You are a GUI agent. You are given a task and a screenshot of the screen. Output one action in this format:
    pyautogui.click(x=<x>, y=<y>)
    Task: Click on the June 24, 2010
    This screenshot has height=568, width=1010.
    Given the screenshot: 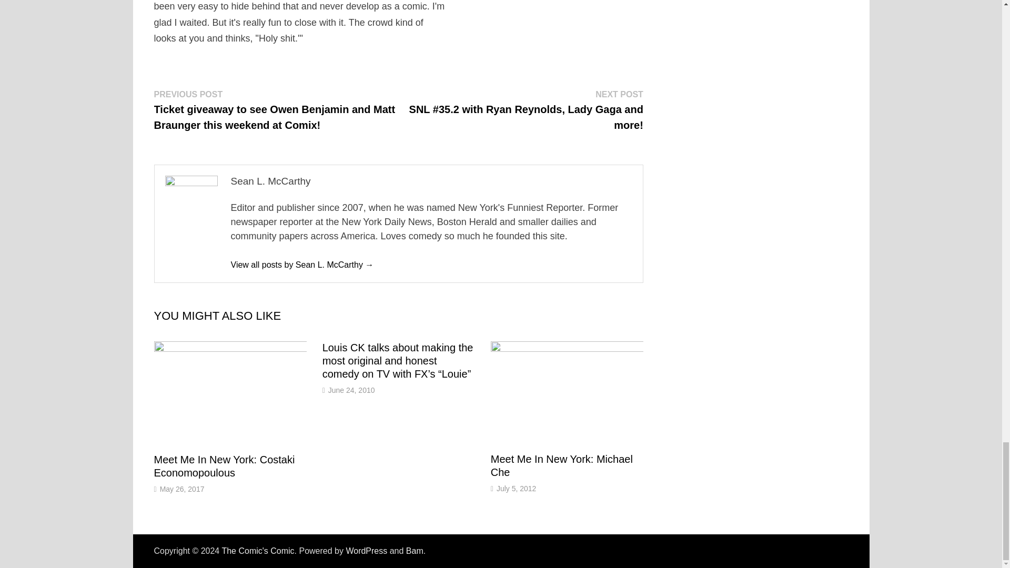 What is the action you would take?
    pyautogui.click(x=351, y=390)
    